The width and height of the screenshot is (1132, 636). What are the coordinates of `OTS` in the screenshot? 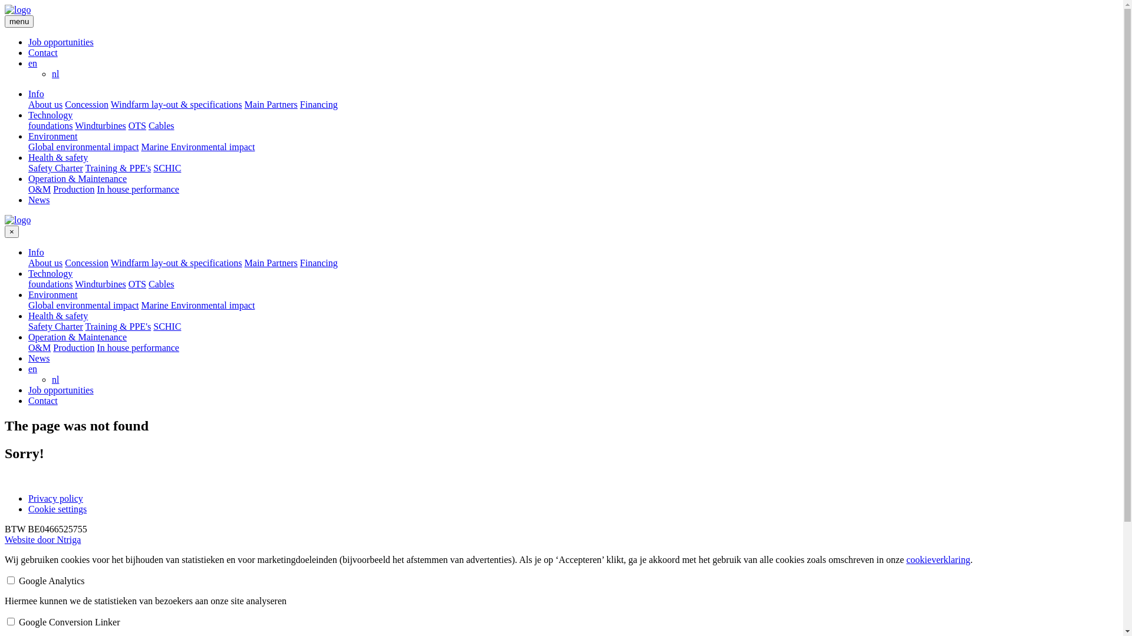 It's located at (137, 126).